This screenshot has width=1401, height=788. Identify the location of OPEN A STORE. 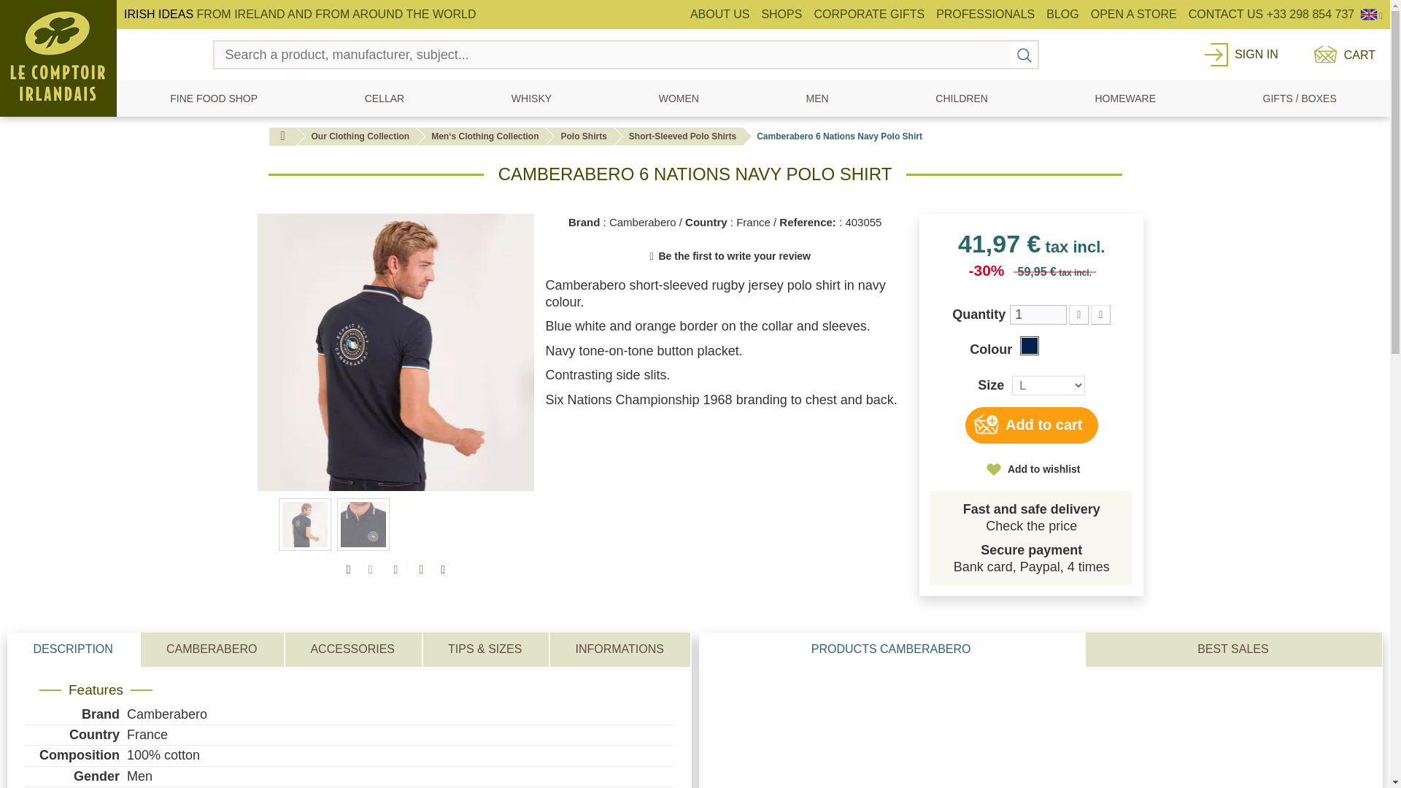
(1133, 15).